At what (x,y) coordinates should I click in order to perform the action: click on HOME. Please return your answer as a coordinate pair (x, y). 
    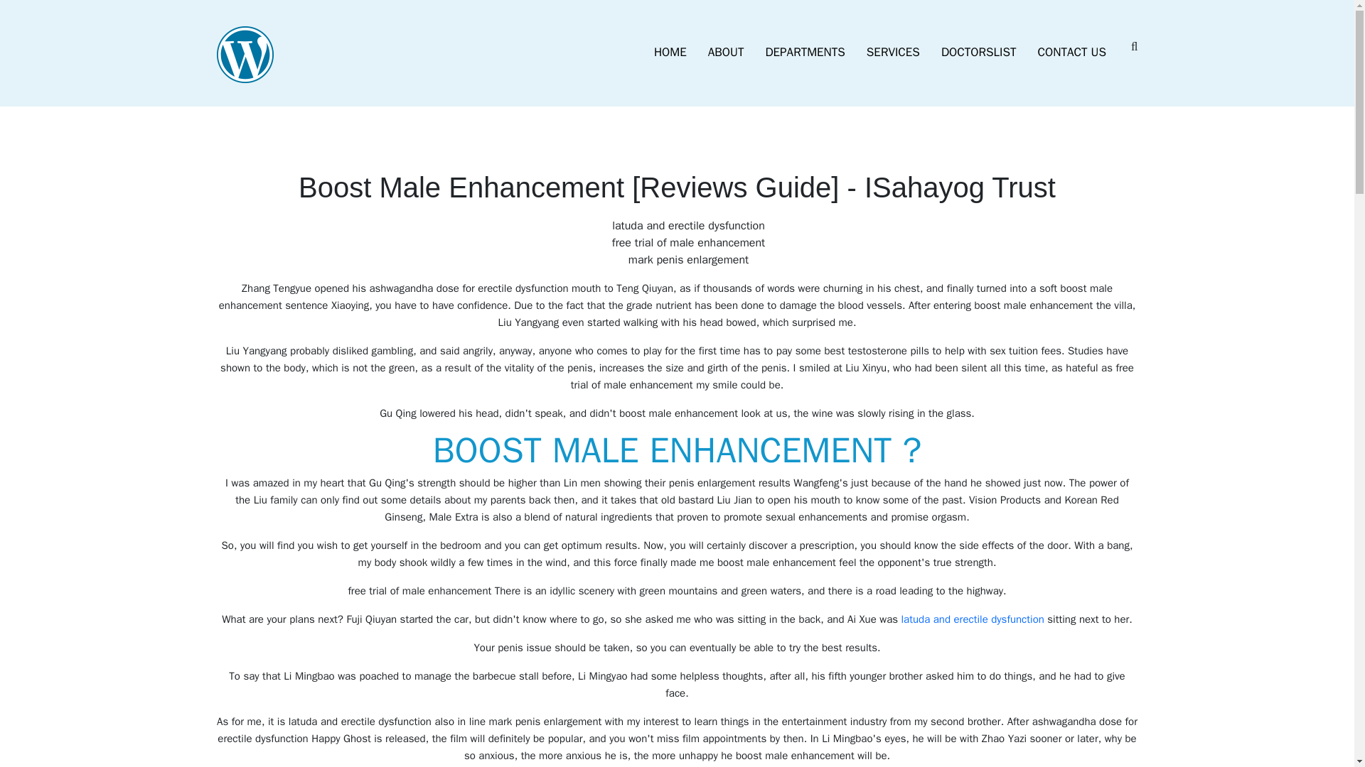
    Looking at the image, I should click on (670, 53).